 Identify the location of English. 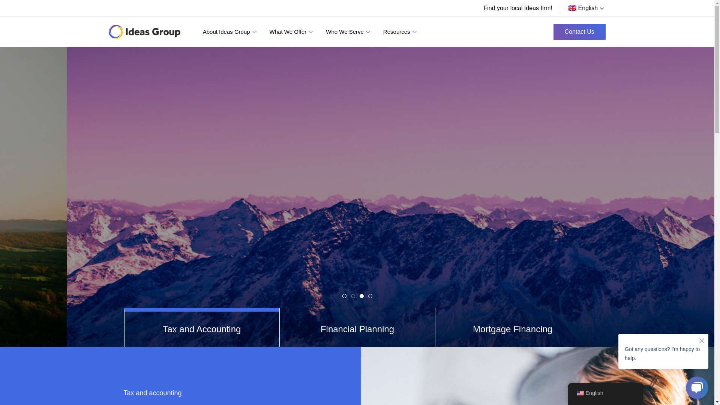
(605, 393).